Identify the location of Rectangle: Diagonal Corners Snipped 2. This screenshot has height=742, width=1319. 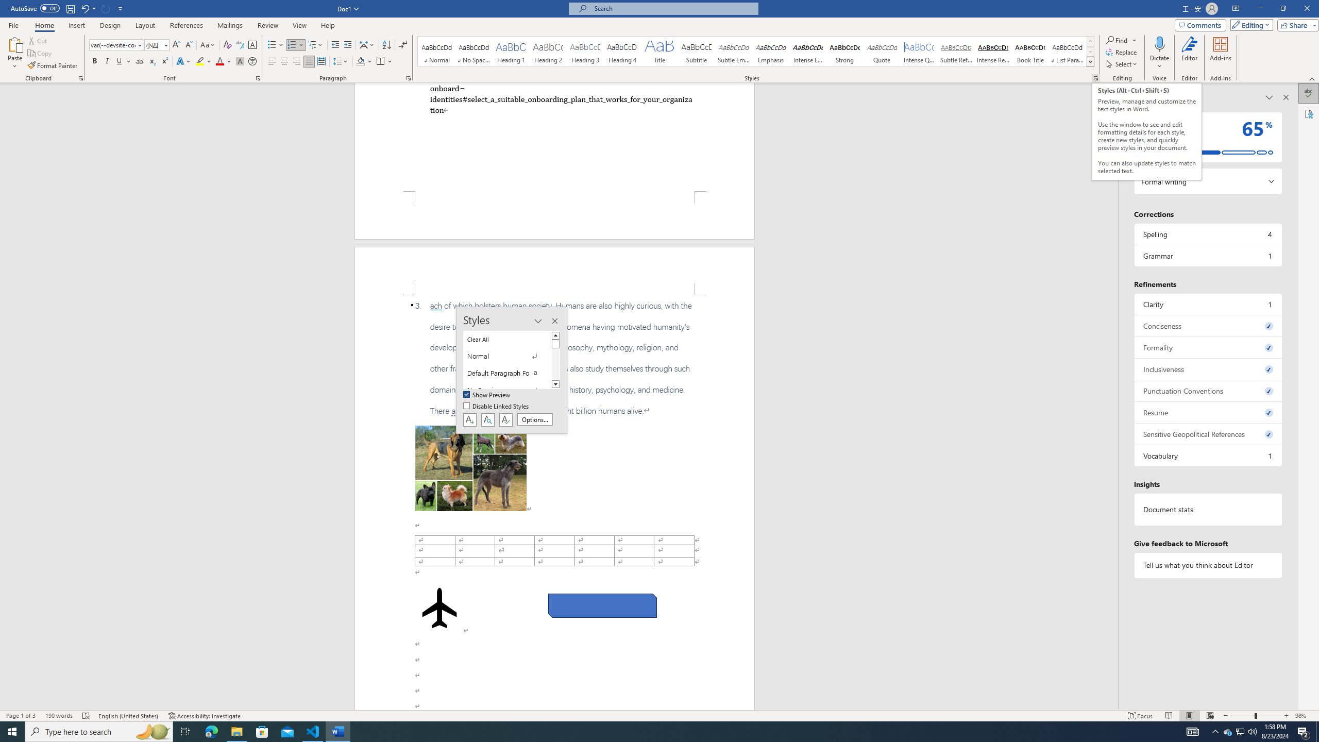
(602, 606).